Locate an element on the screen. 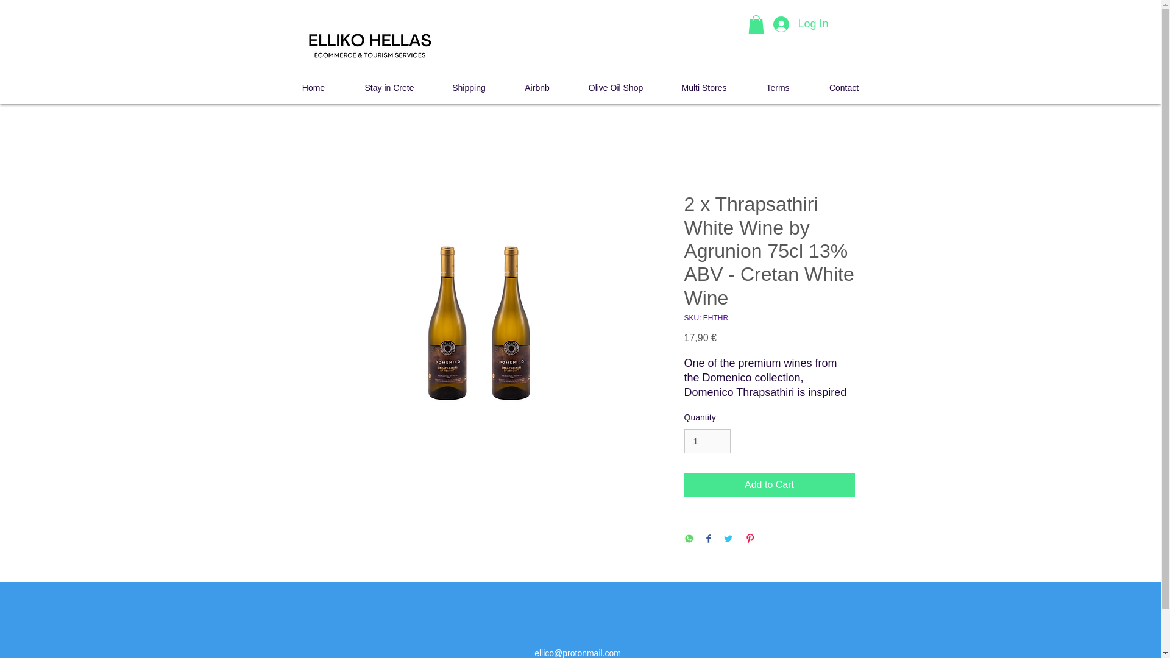 The image size is (1170, 658). Olive Oil Shop is located at coordinates (616, 87).